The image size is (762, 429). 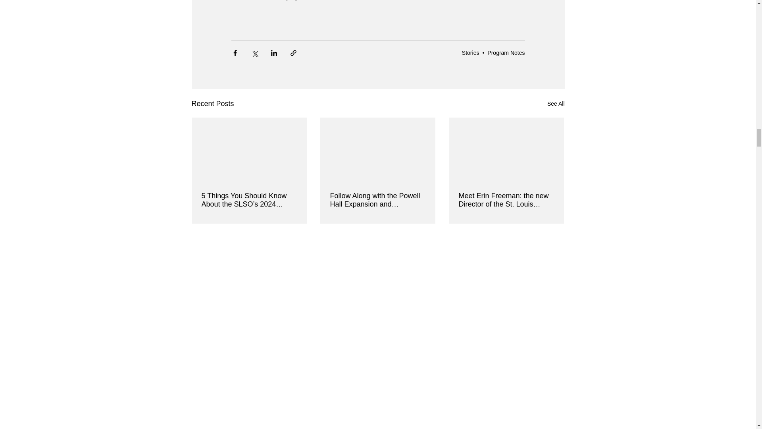 I want to click on Follow Along with the Powell Hall Expansion and Renovation, so click(x=377, y=200).